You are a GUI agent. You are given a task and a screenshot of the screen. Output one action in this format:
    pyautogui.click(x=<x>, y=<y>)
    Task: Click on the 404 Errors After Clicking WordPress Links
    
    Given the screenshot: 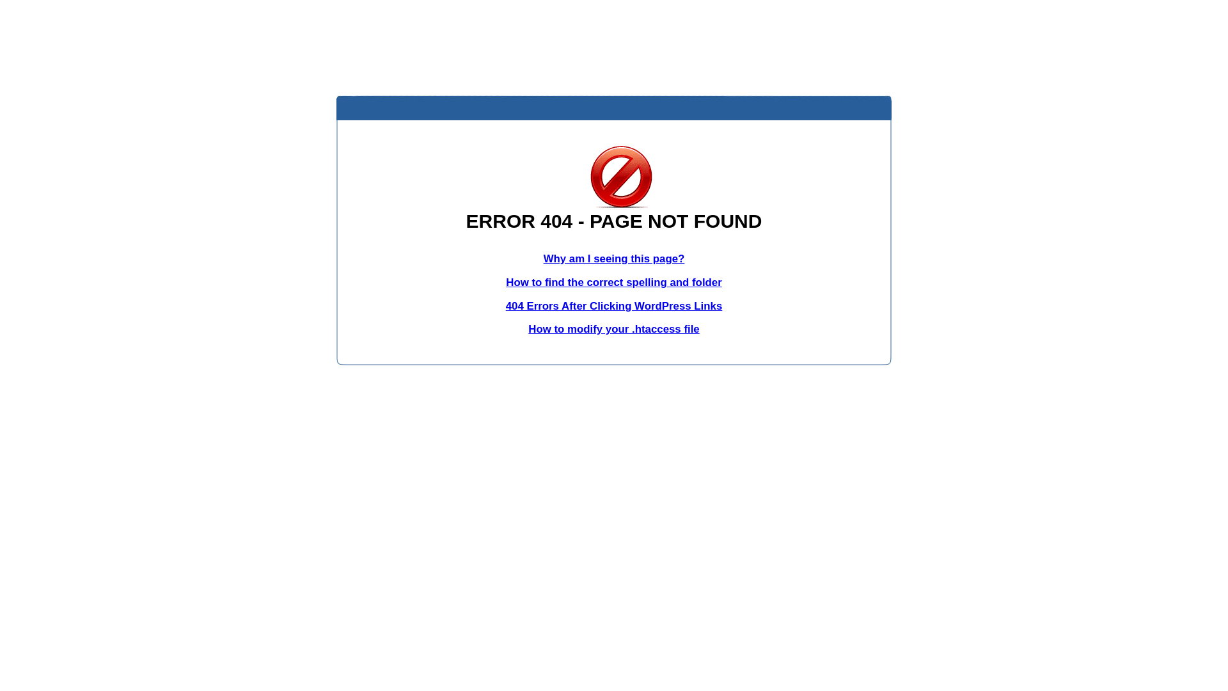 What is the action you would take?
    pyautogui.click(x=614, y=306)
    